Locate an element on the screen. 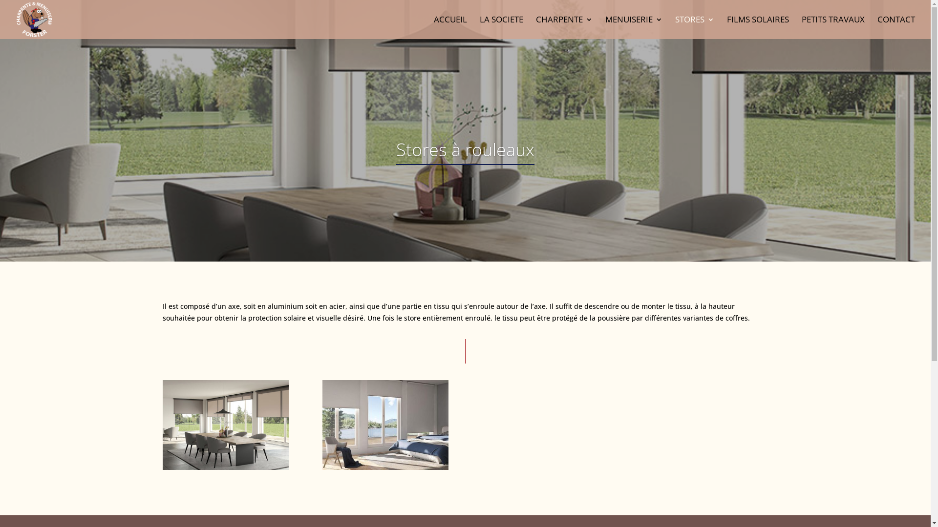  MHZ store rouleau2 is located at coordinates (386, 467).